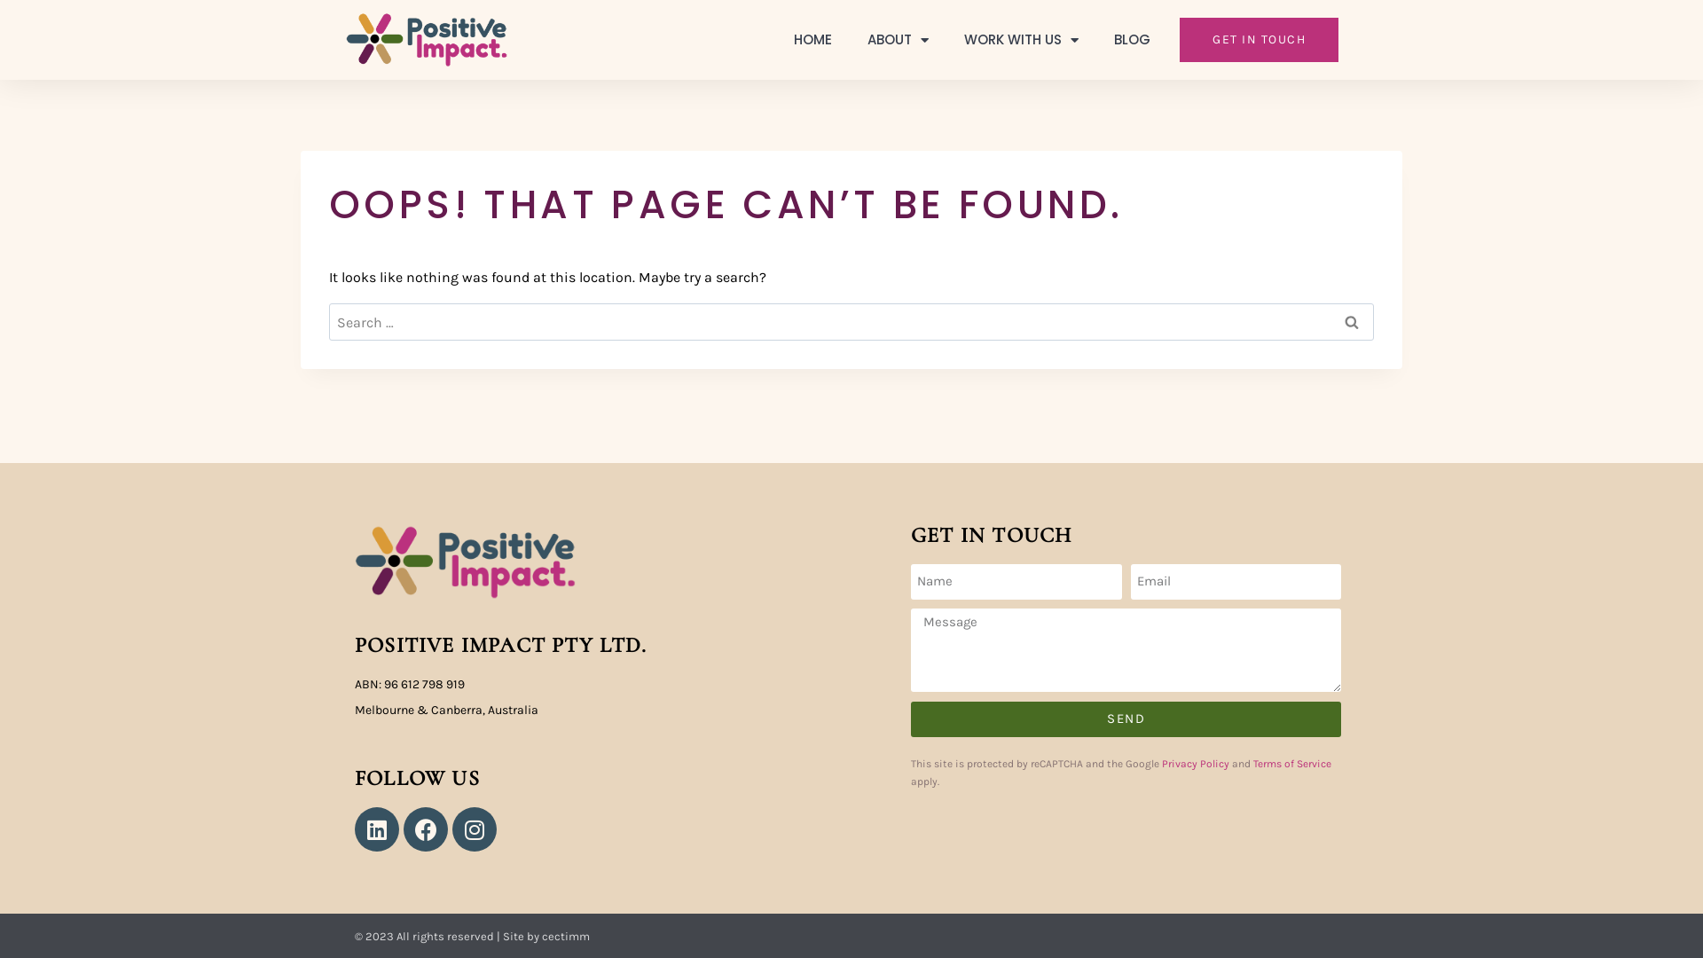 The width and height of the screenshot is (1703, 958). Describe the element at coordinates (1352, 322) in the screenshot. I see `Search` at that location.